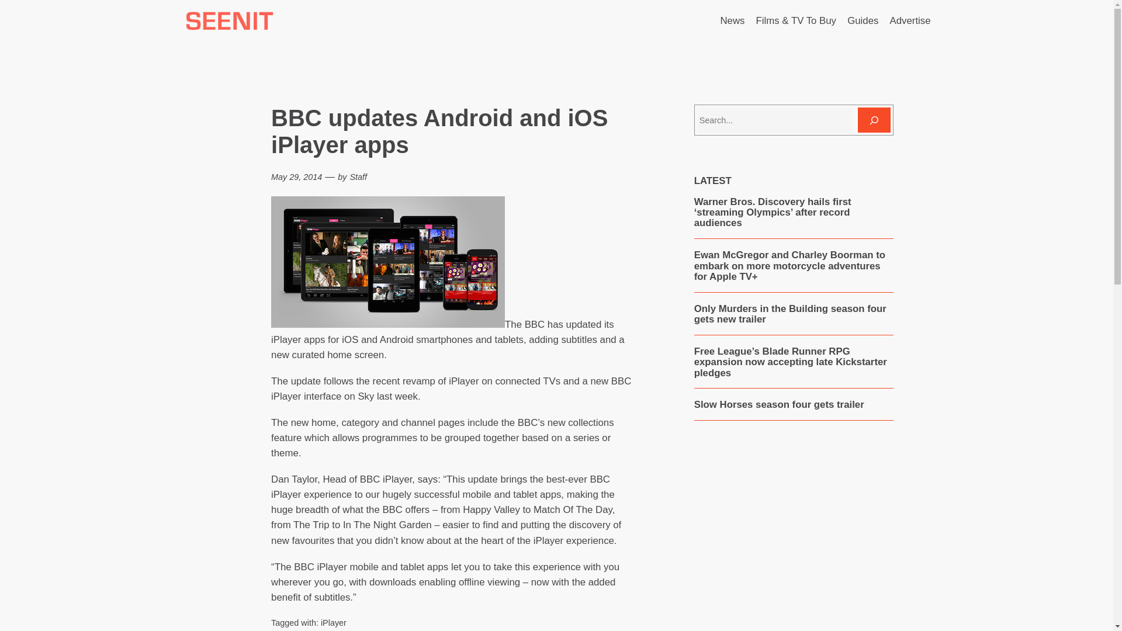 Image resolution: width=1122 pixels, height=631 pixels. What do you see at coordinates (910, 20) in the screenshot?
I see `Advertise` at bounding box center [910, 20].